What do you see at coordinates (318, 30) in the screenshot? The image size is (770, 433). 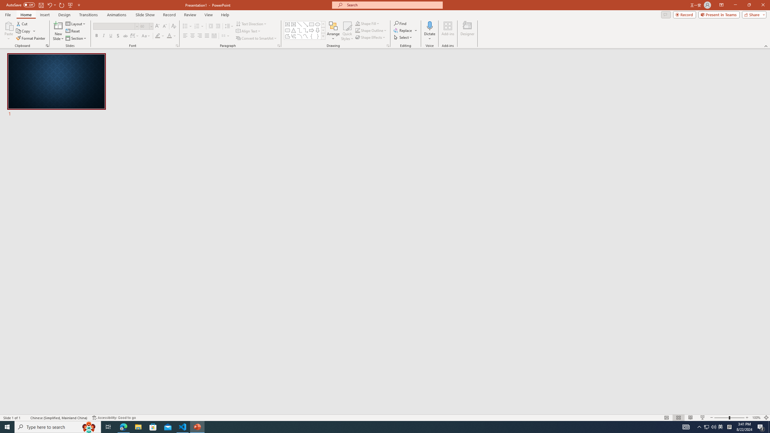 I see `Arrow: Down` at bounding box center [318, 30].